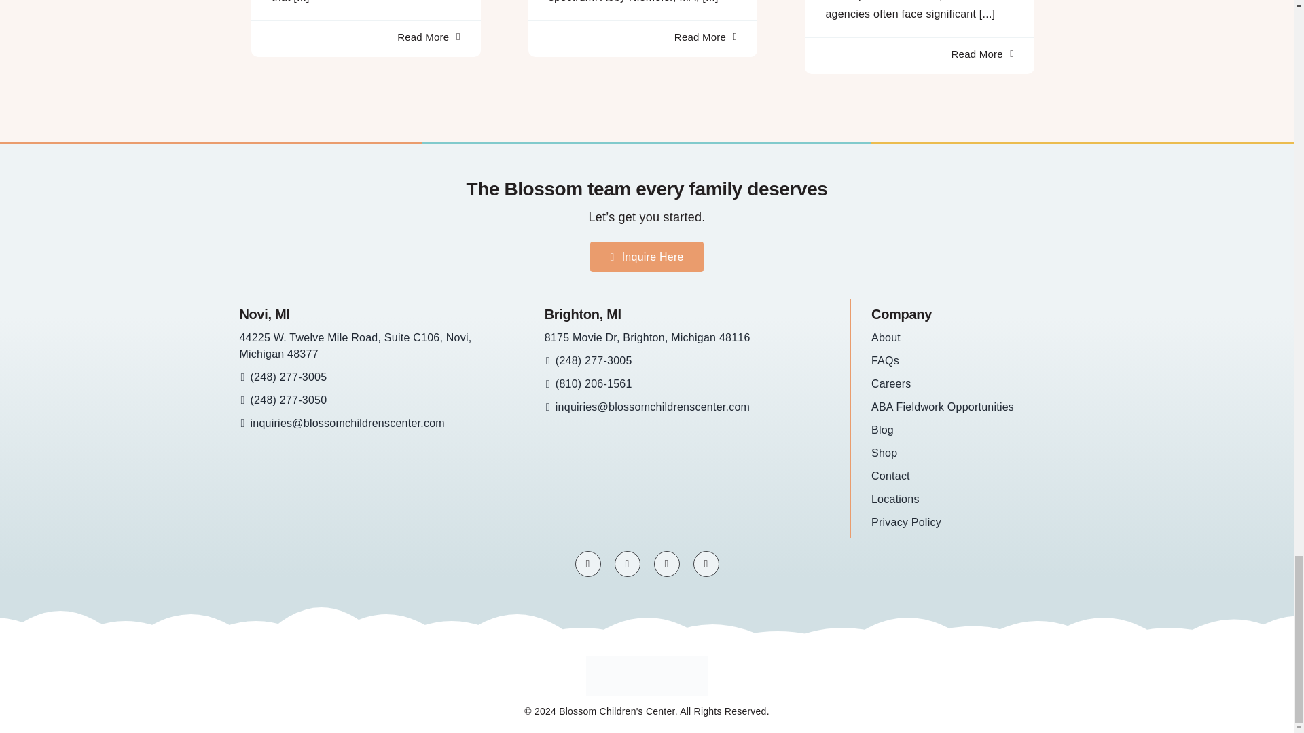  I want to click on Tiktok, so click(666, 563).